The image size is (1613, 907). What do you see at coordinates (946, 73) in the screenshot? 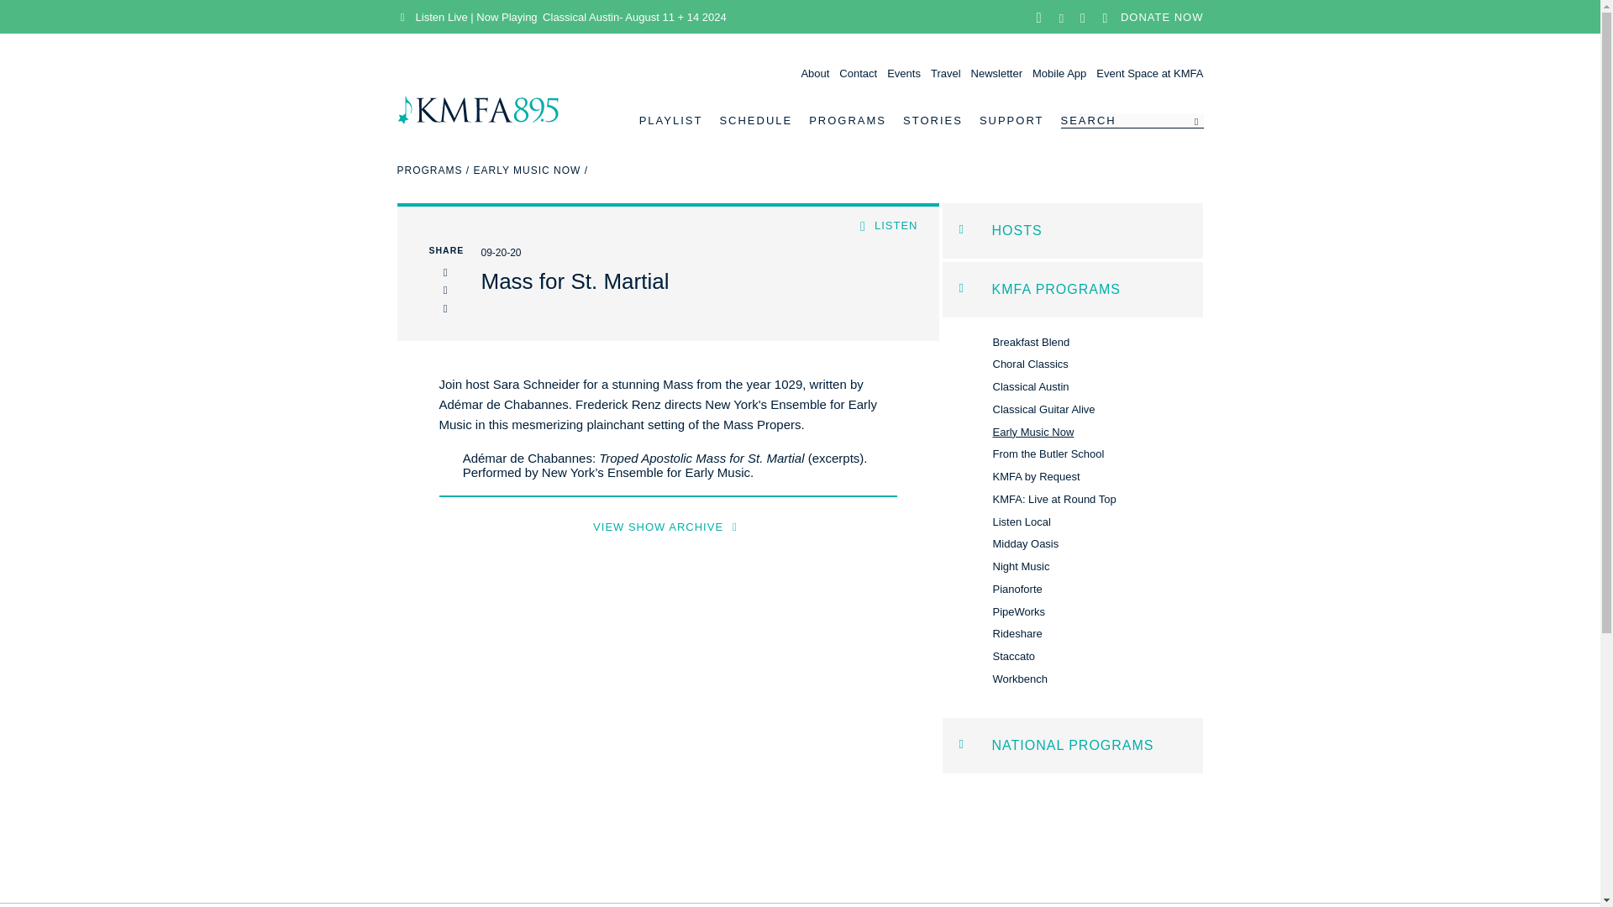
I see `Travel` at bounding box center [946, 73].